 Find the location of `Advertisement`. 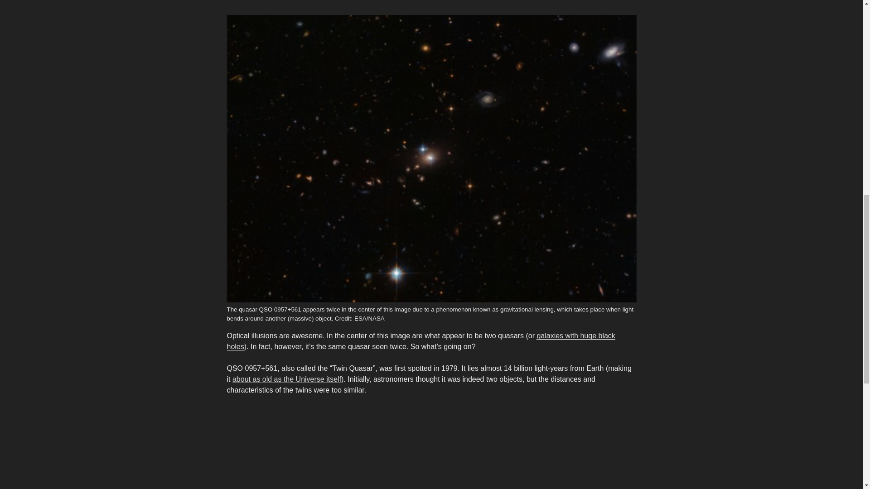

Advertisement is located at coordinates (431, 447).